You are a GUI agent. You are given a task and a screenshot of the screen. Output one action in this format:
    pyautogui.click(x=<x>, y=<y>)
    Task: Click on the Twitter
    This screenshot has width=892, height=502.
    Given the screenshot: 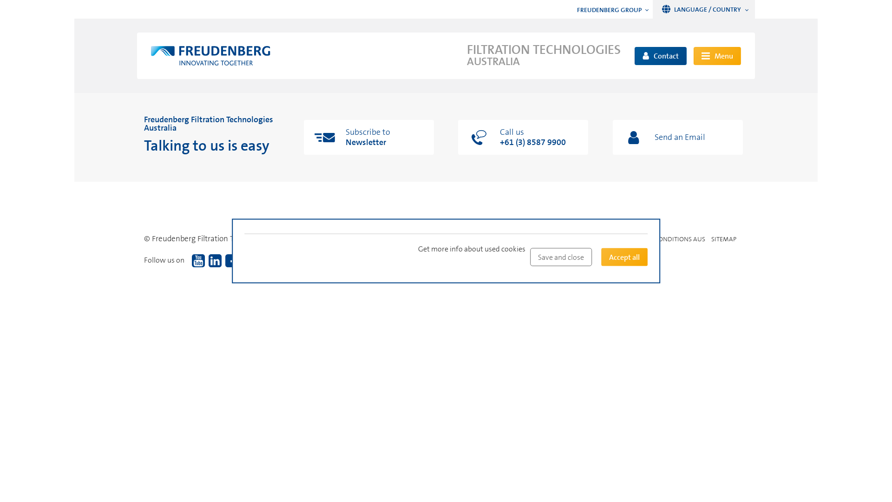 What is the action you would take?
    pyautogui.click(x=249, y=261)
    